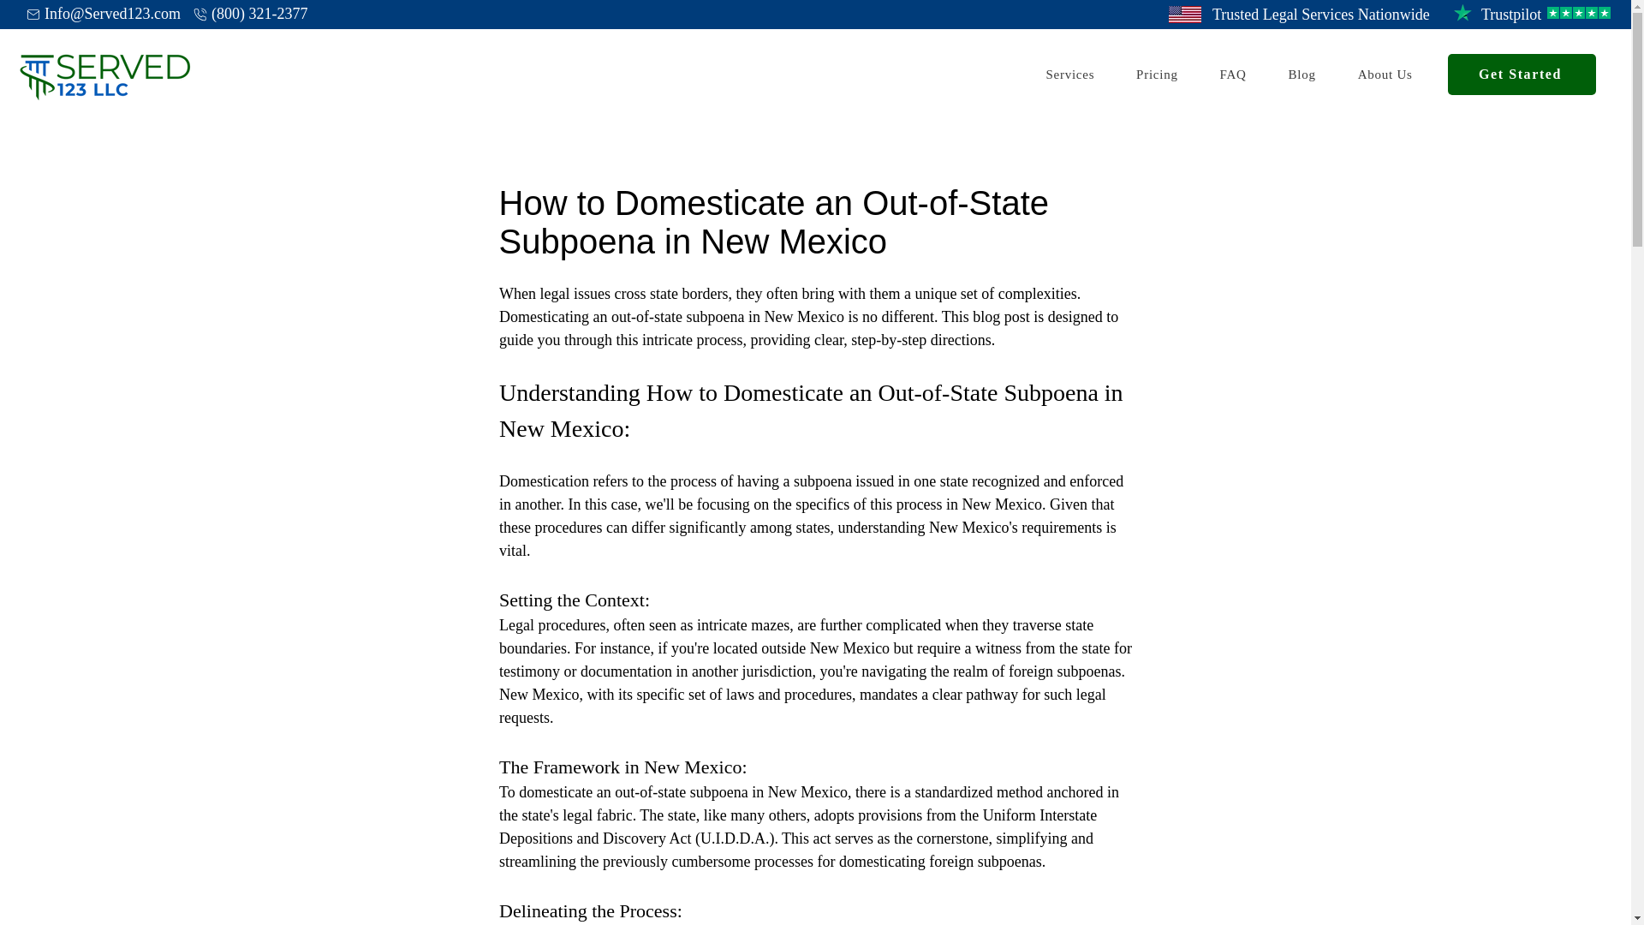  Describe the element at coordinates (1157, 75) in the screenshot. I see `Trustpilot` at that location.